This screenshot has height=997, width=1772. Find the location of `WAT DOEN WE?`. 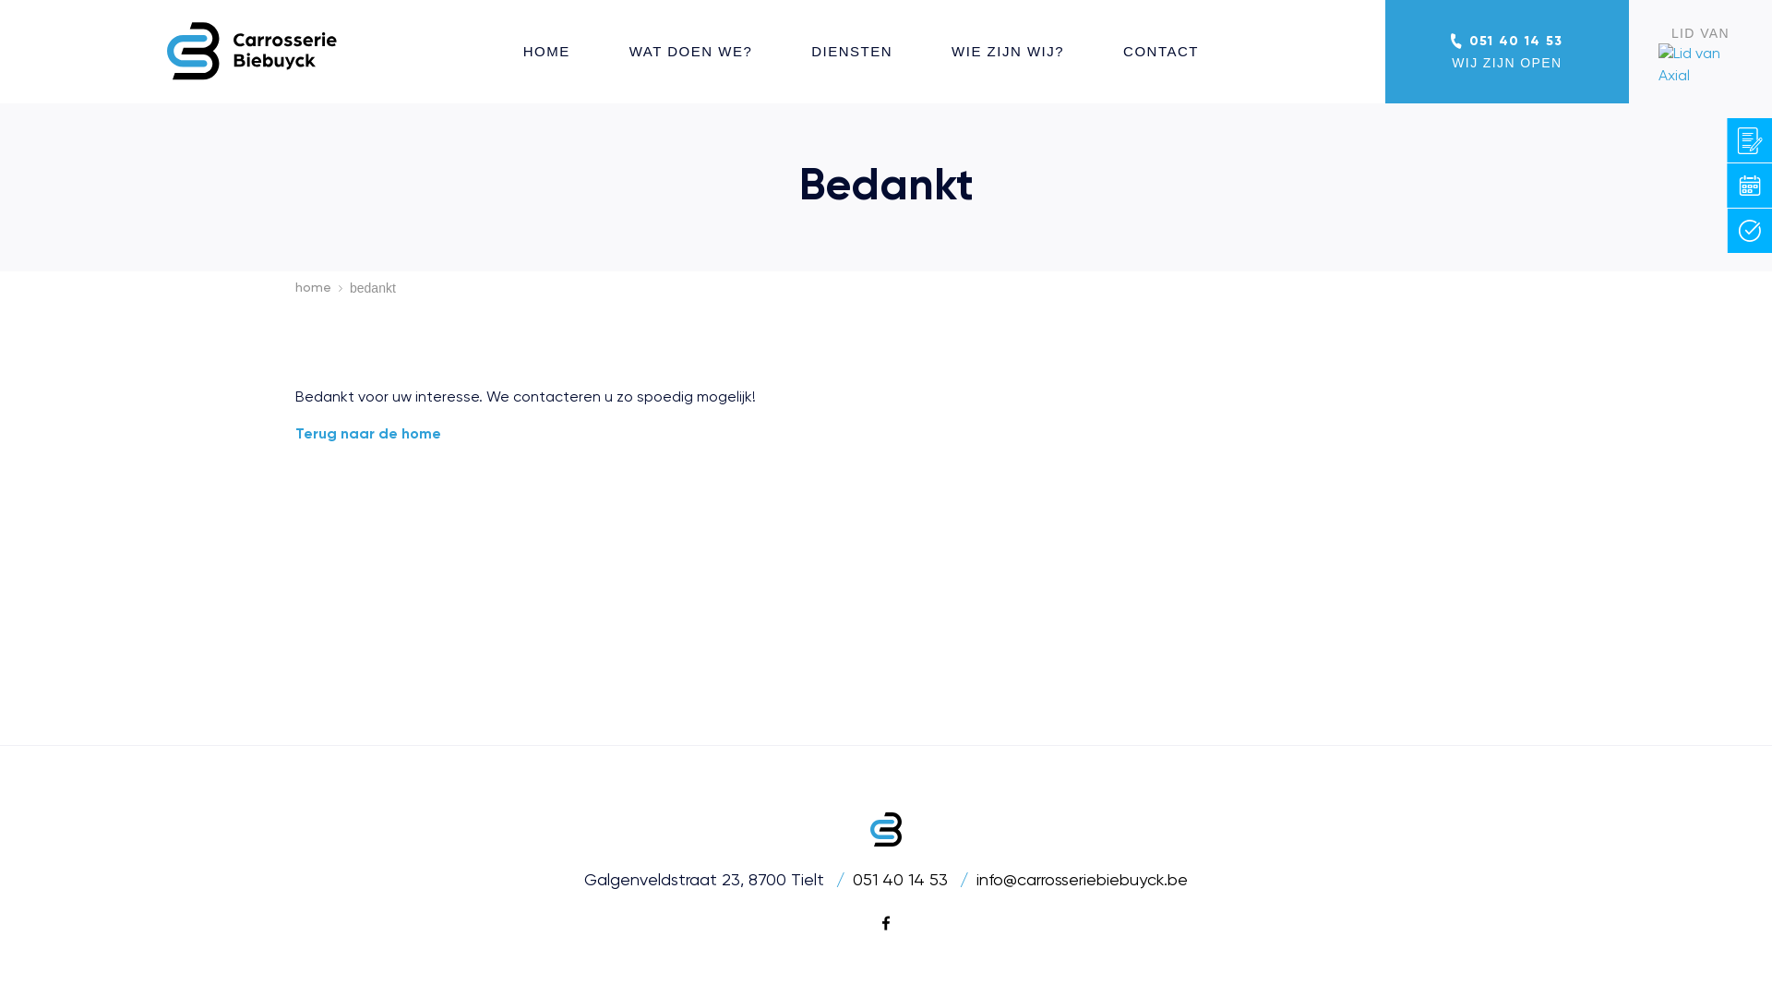

WAT DOEN WE? is located at coordinates (691, 52).